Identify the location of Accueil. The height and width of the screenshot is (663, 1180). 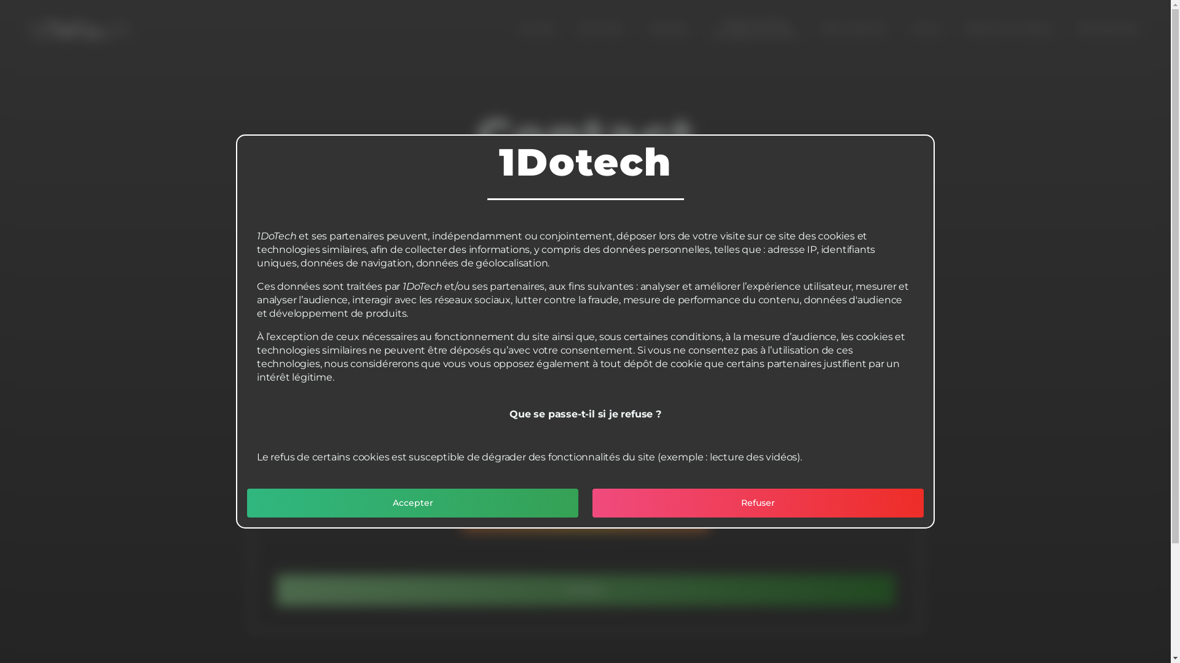
(537, 29).